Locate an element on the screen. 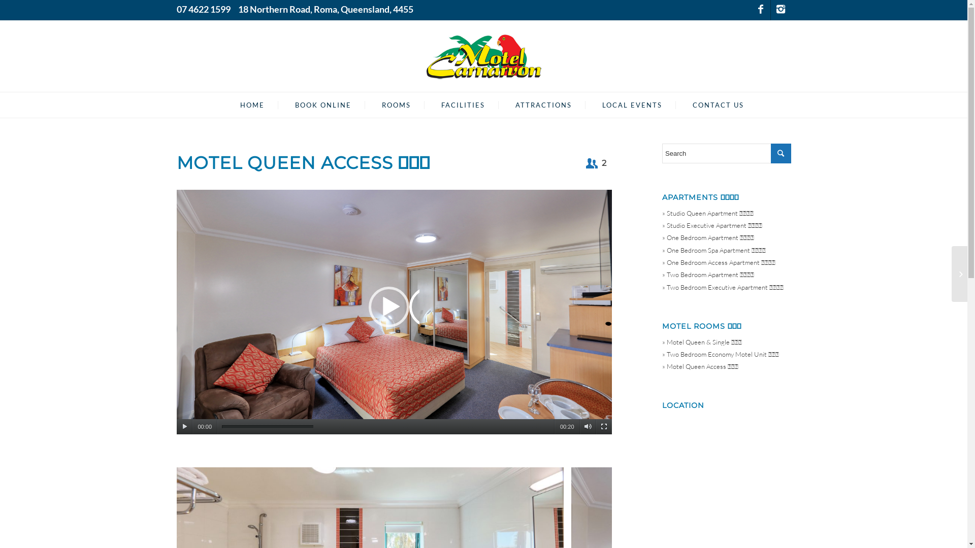 This screenshot has height=548, width=975. Fullscreen is located at coordinates (604, 427).